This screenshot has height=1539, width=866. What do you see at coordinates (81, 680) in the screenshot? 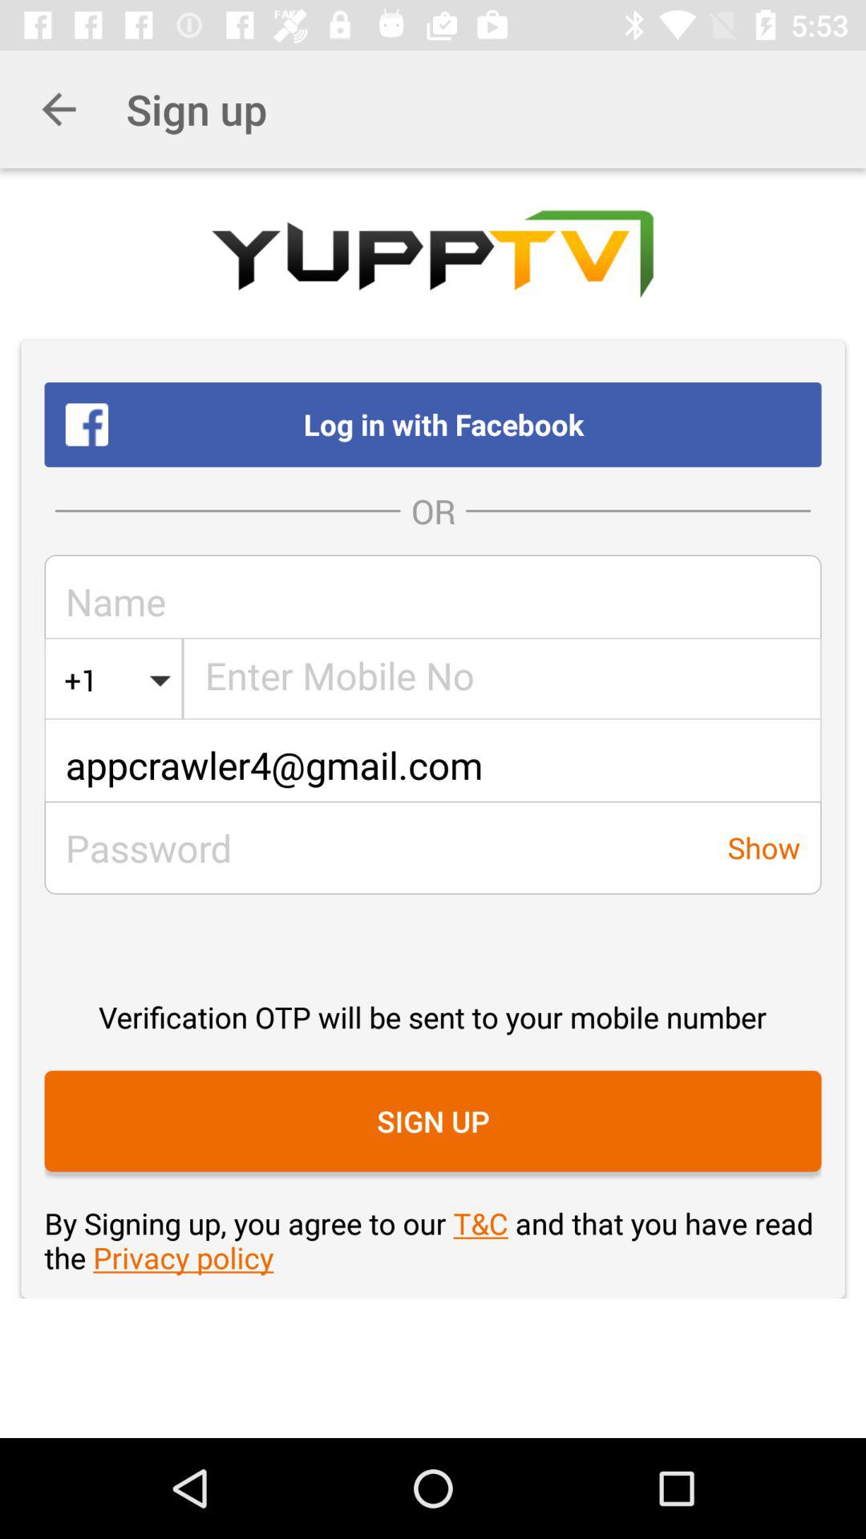
I see `scroll to the +1 icon` at bounding box center [81, 680].